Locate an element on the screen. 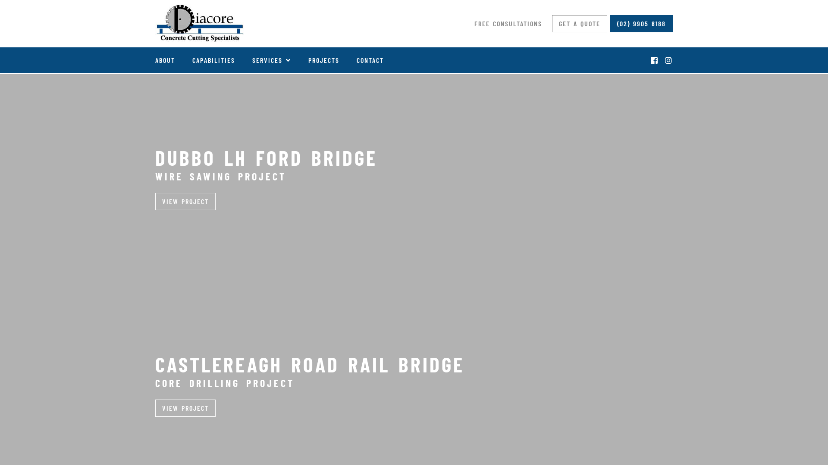  VIEW PROJECT is located at coordinates (185, 201).